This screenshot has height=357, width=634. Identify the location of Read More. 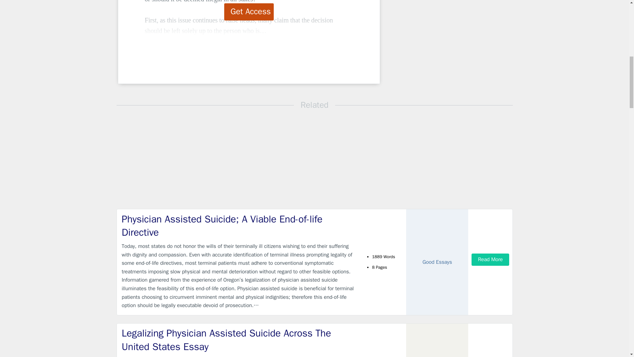
(490, 259).